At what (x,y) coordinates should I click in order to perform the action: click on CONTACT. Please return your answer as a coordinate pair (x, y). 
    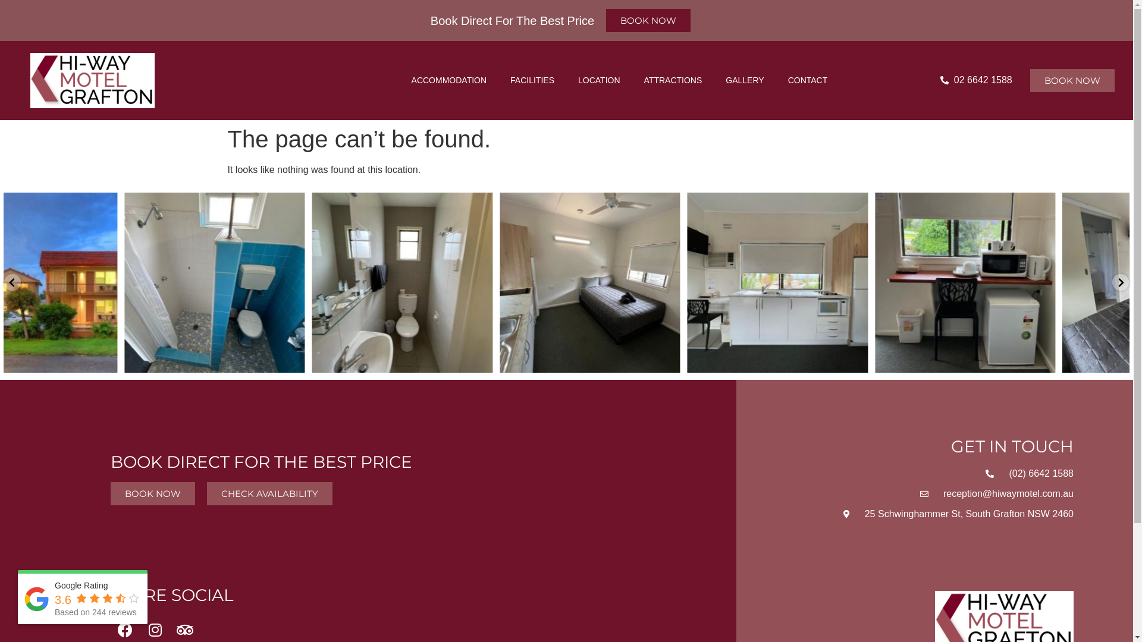
    Looking at the image, I should click on (808, 80).